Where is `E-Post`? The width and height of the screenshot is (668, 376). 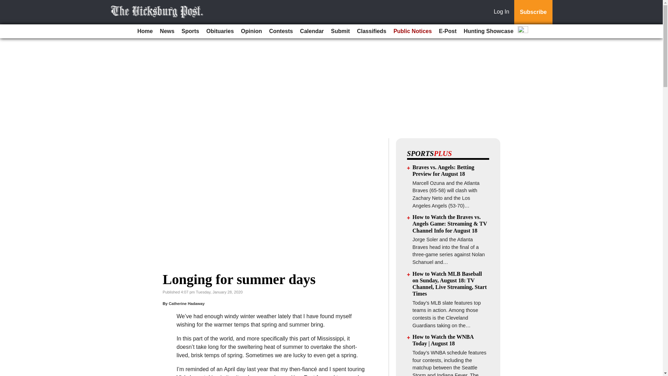
E-Post is located at coordinates (447, 31).